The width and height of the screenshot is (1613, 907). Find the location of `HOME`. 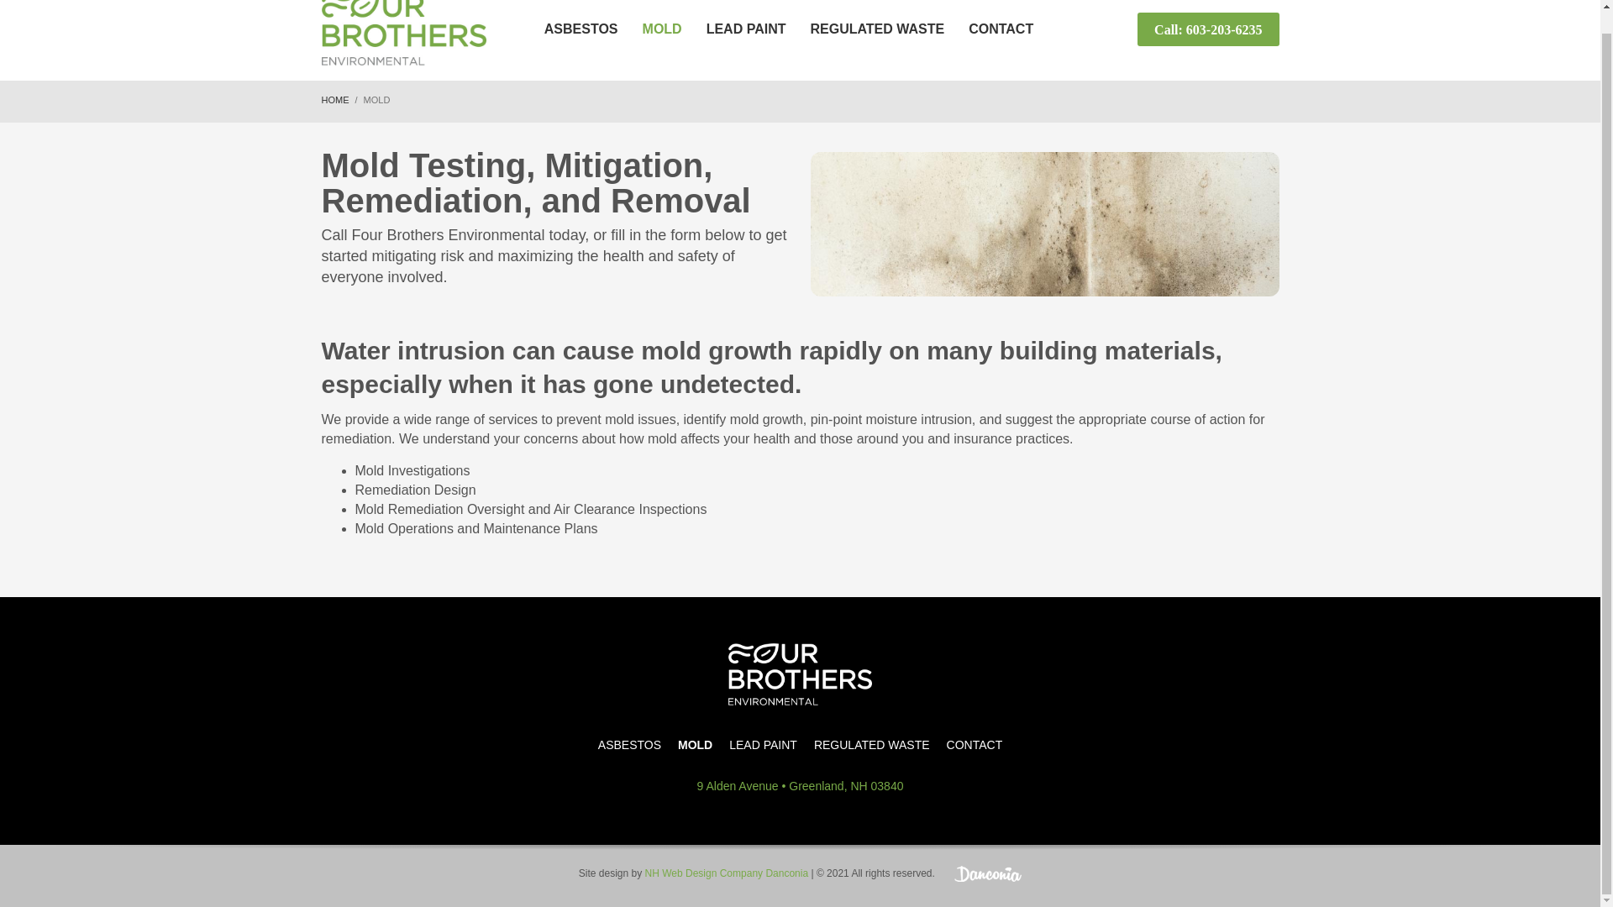

HOME is located at coordinates (334, 100).